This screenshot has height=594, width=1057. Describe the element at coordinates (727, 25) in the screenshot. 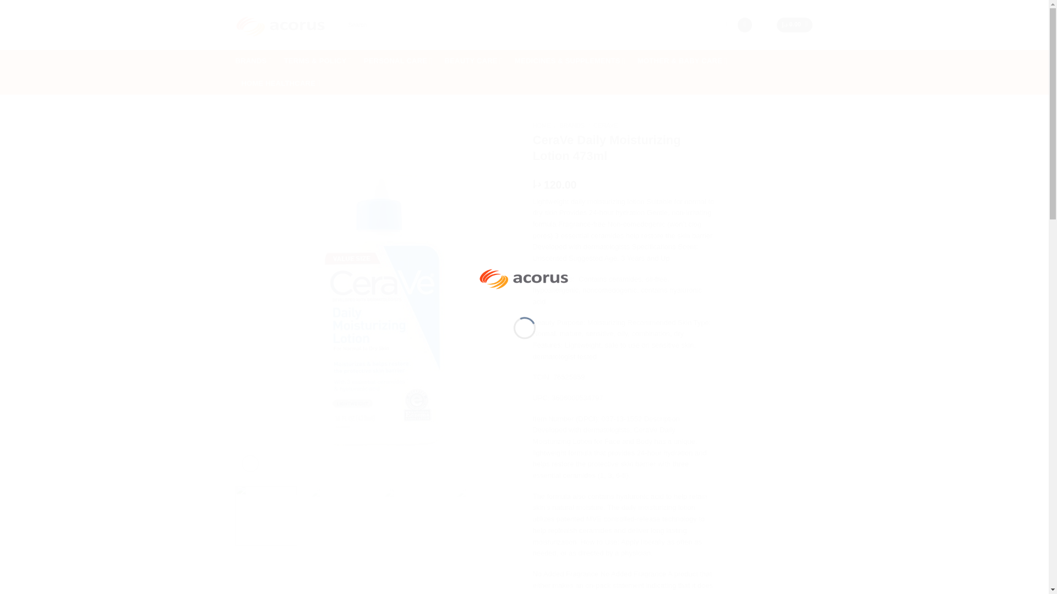

I see `Search` at that location.